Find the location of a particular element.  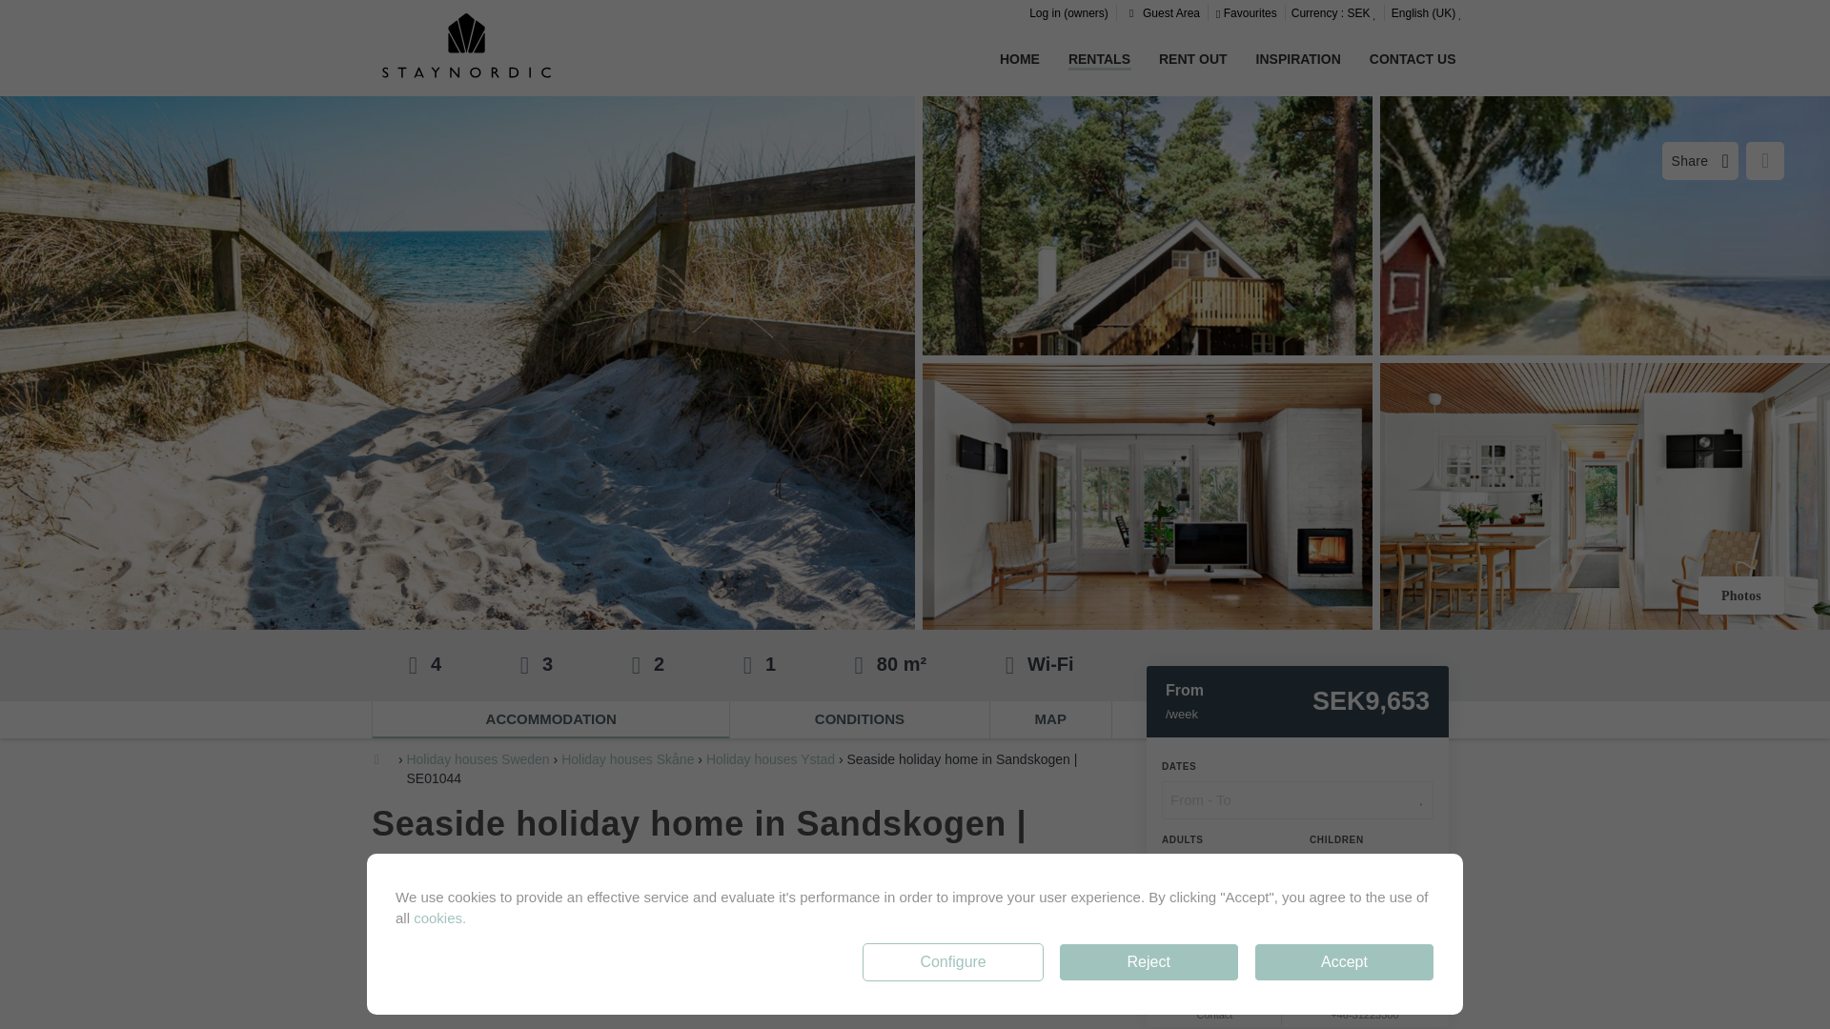

cookies. is located at coordinates (439, 918).